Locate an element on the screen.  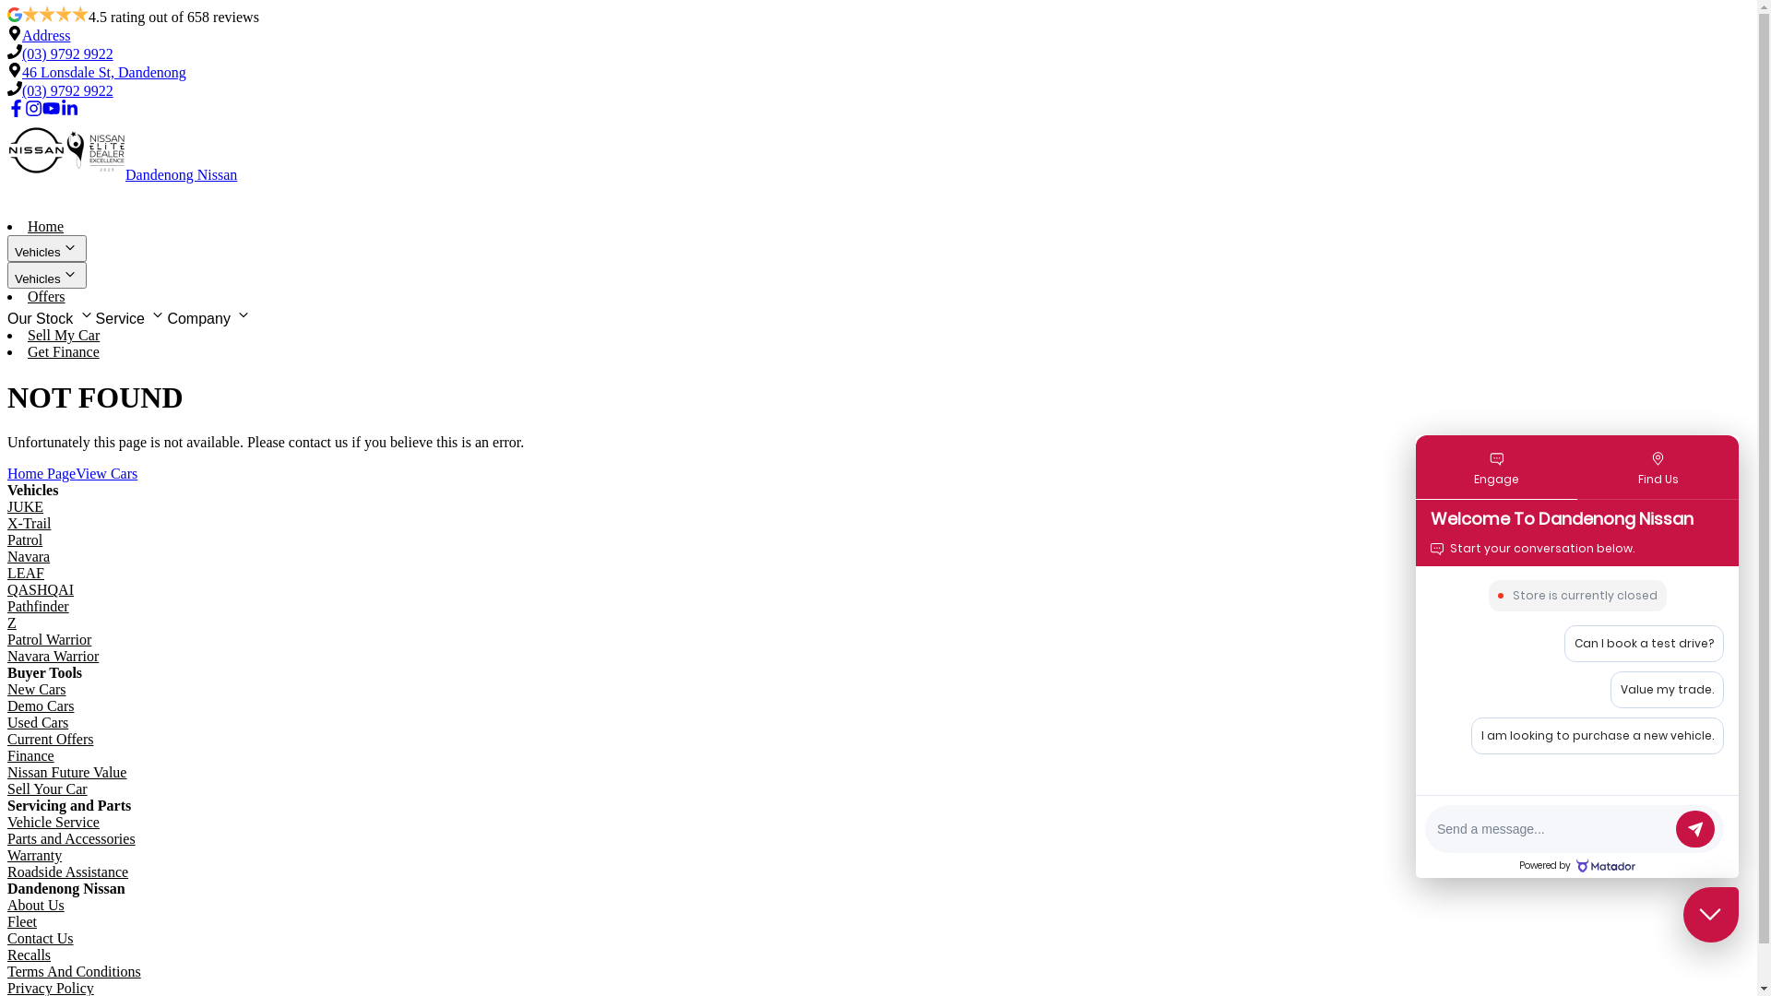
46 Lonsdale St, Dandenong is located at coordinates (104, 72).